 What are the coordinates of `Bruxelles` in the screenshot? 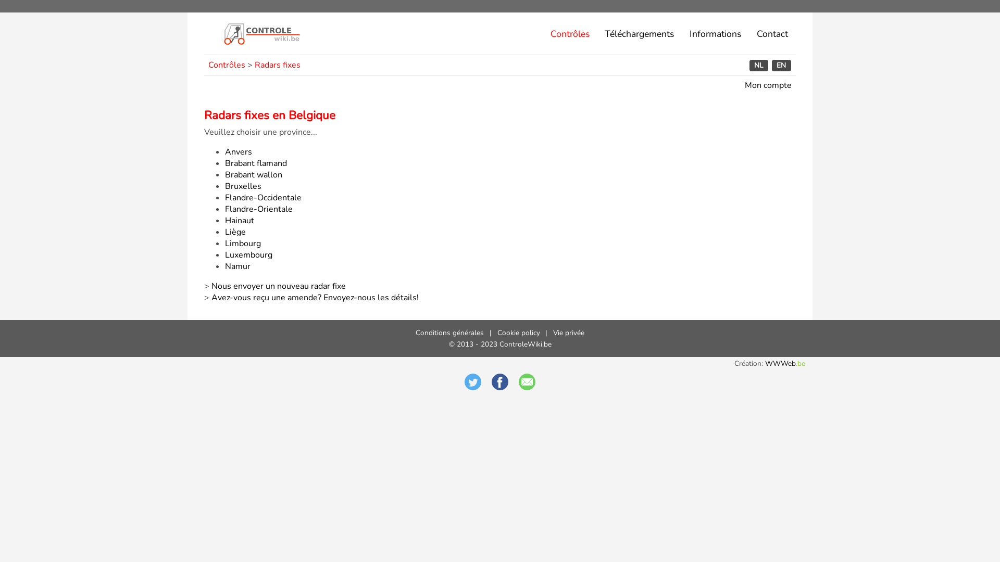 It's located at (243, 186).